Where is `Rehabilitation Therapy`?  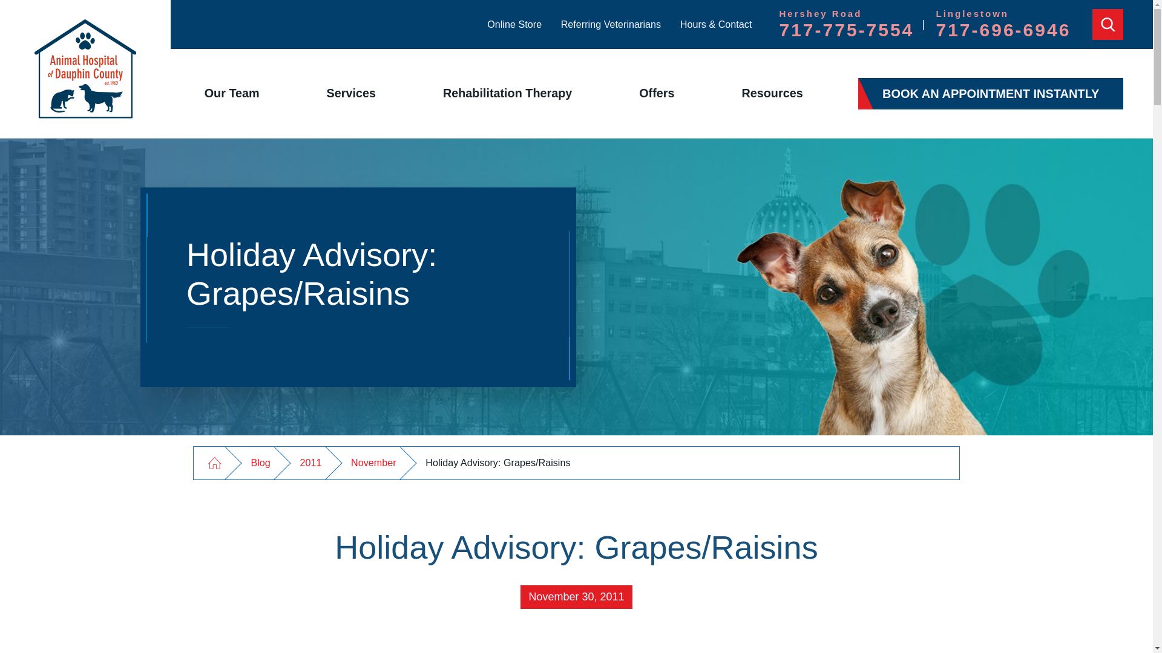 Rehabilitation Therapy is located at coordinates (1108, 24).